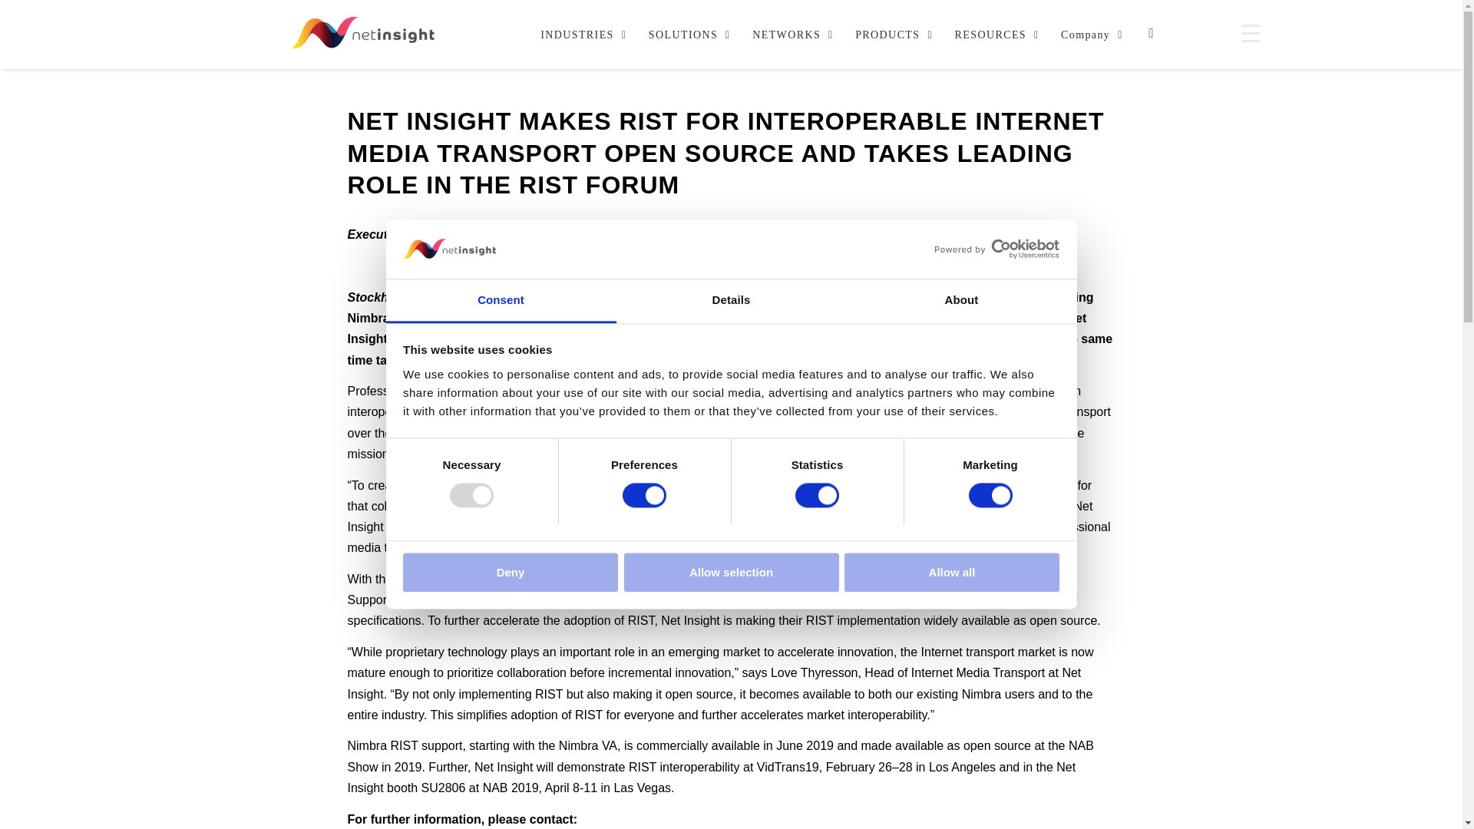 The height and width of the screenshot is (829, 1474). Describe the element at coordinates (501, 301) in the screenshot. I see `Consent` at that location.